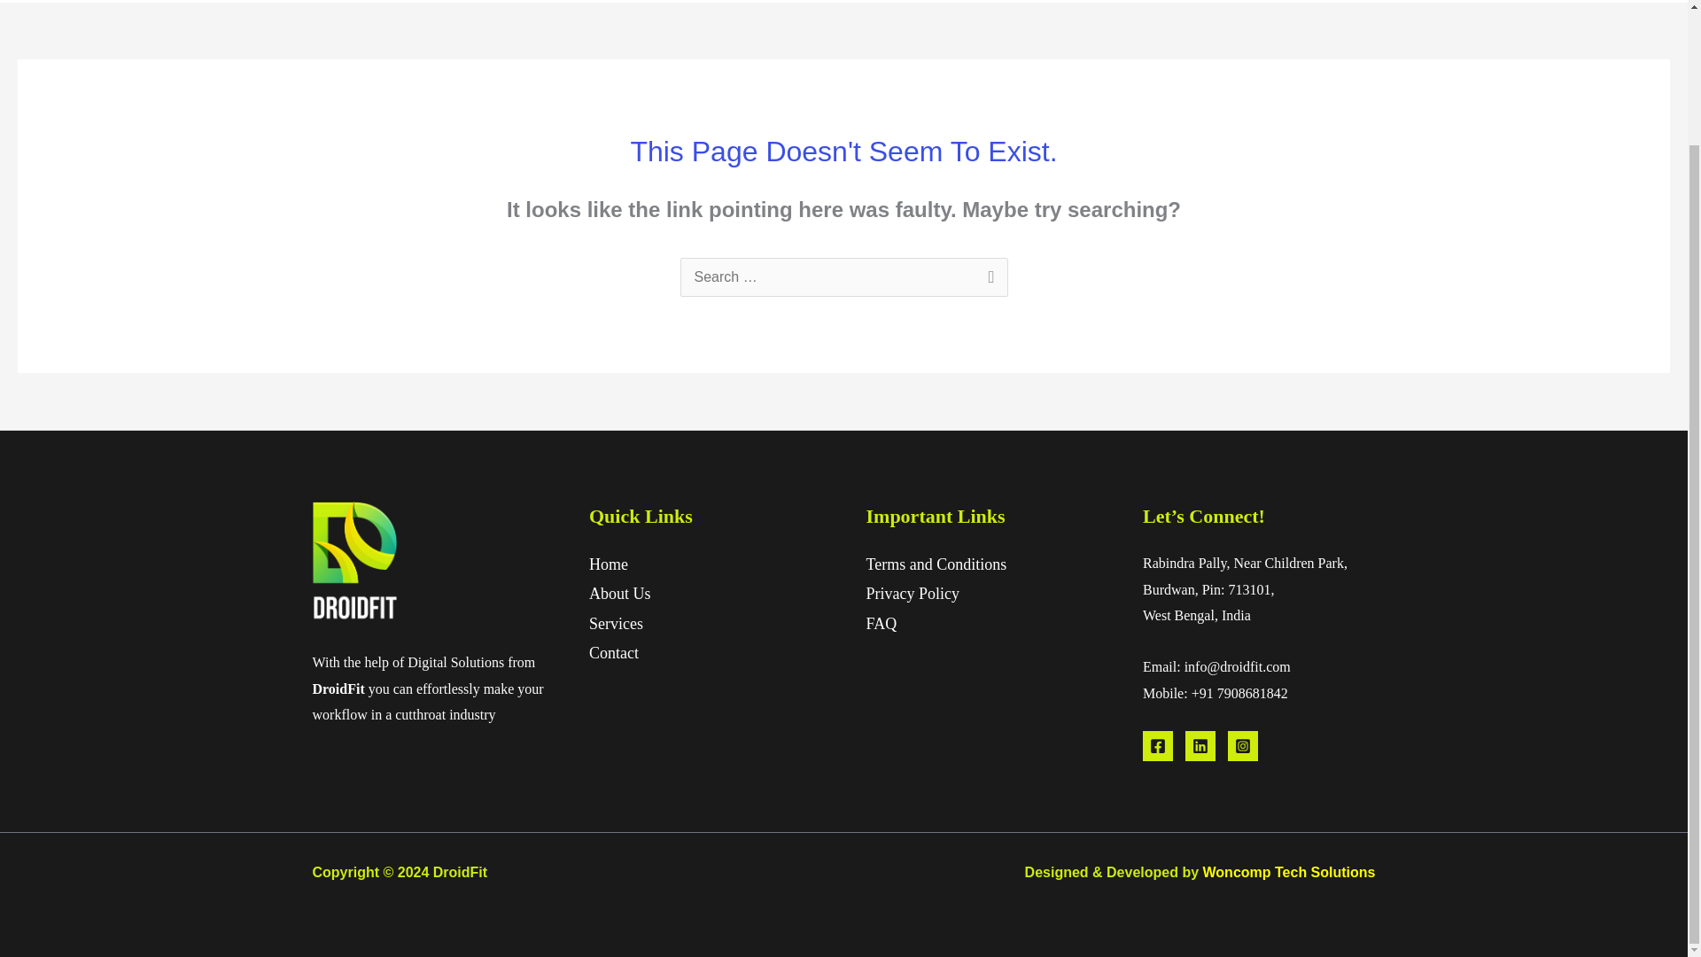  I want to click on Services, so click(615, 624).